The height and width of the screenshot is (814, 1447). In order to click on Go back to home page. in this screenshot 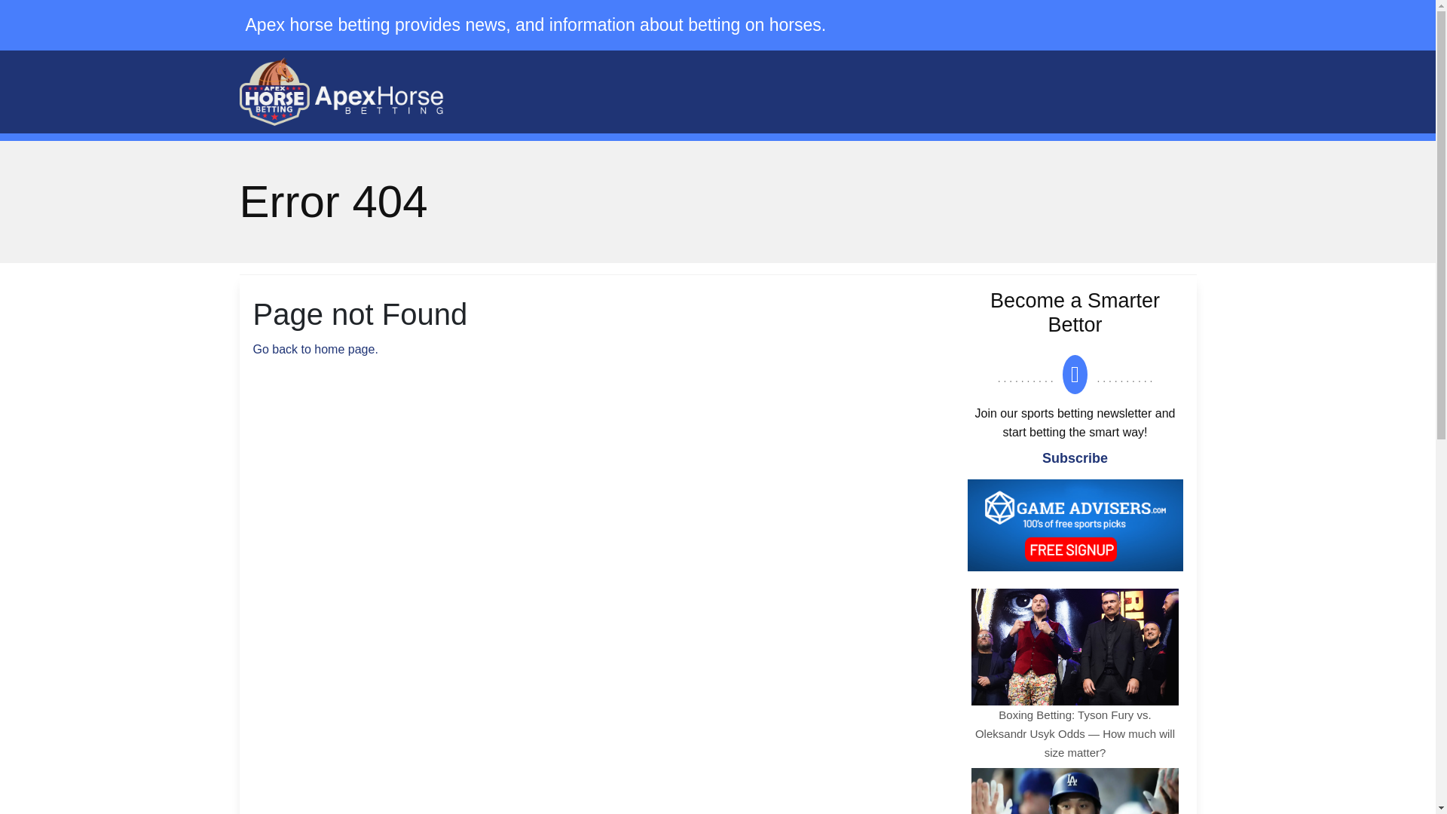, I will do `click(315, 348)`.